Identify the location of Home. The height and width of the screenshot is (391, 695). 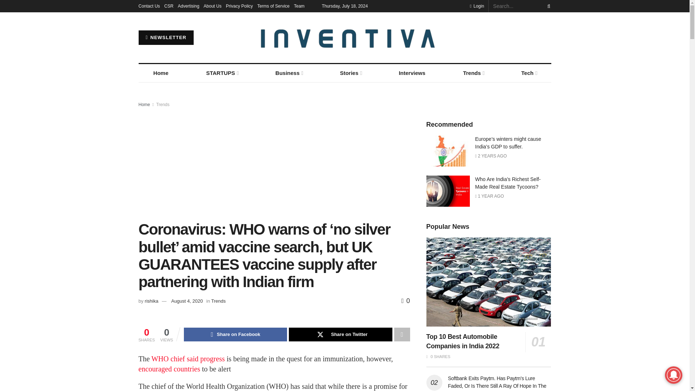
(161, 73).